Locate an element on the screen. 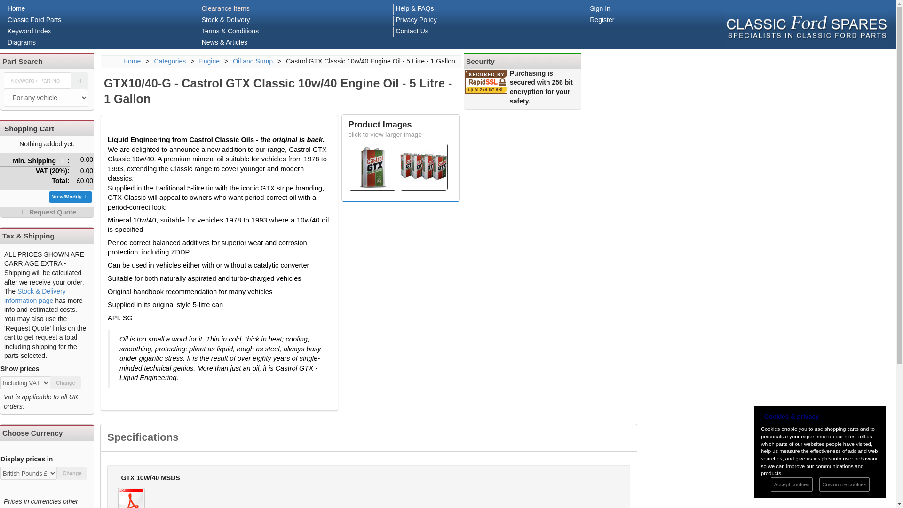 Image resolution: width=903 pixels, height=508 pixels. Classic car parts for all classic, veteran and vintage cars is located at coordinates (132, 61).